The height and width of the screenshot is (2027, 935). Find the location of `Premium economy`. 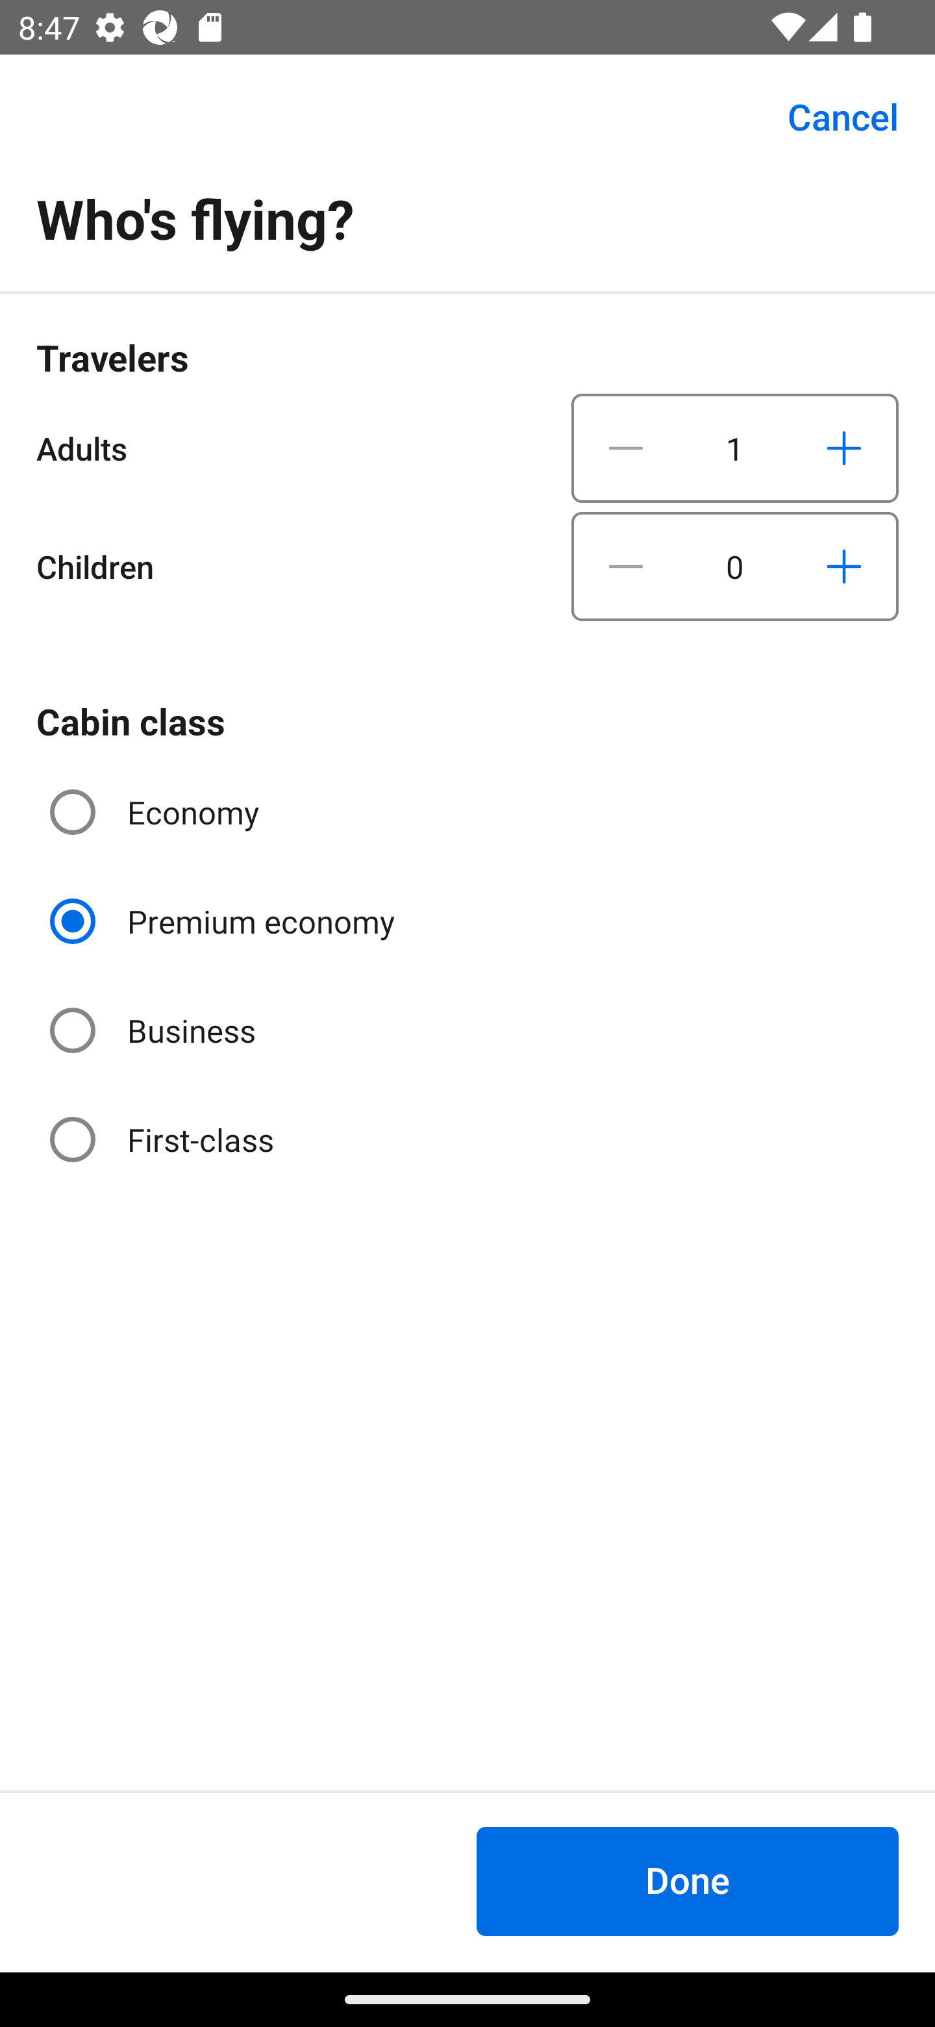

Premium economy is located at coordinates (225, 921).